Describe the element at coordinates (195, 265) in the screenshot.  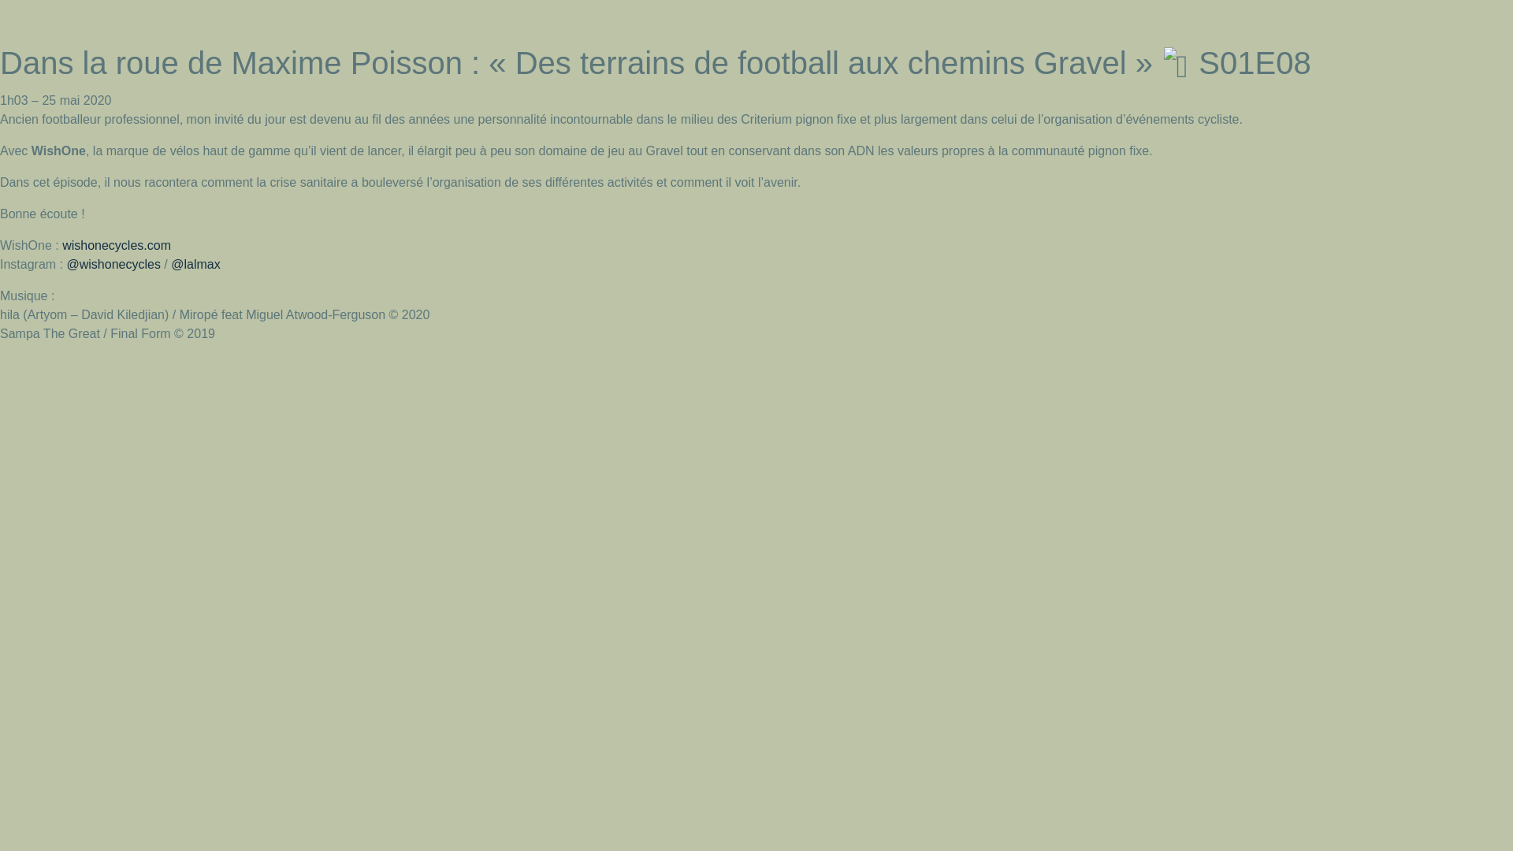
I see `@lalmax` at that location.